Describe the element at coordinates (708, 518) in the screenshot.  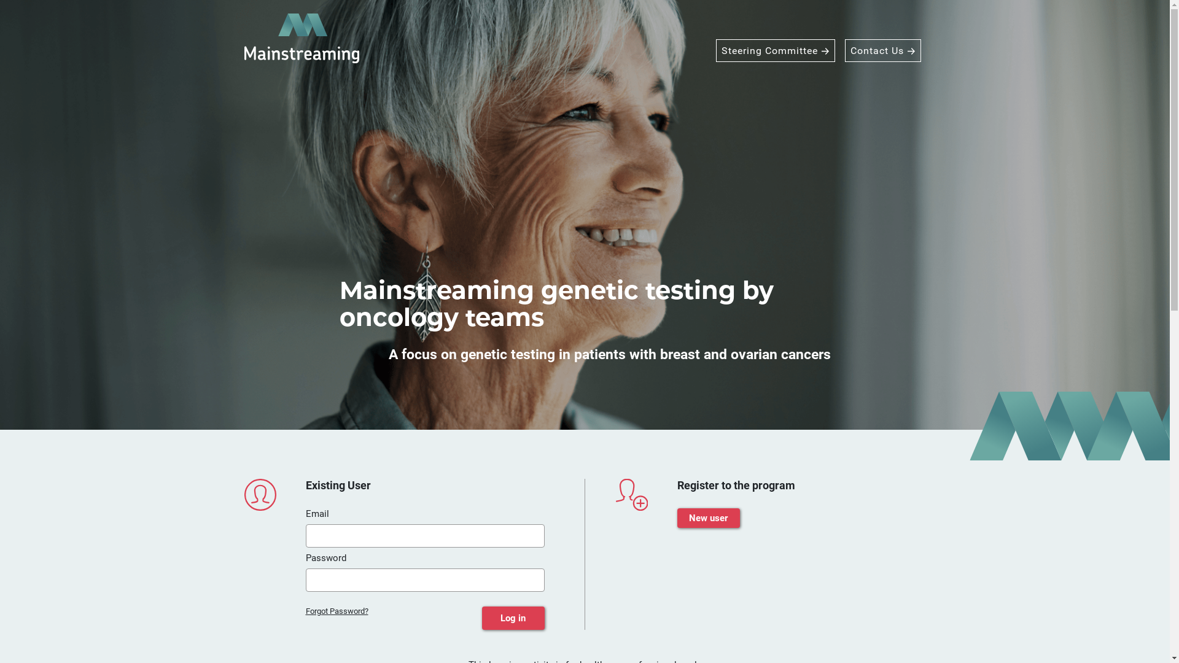
I see `New user` at that location.